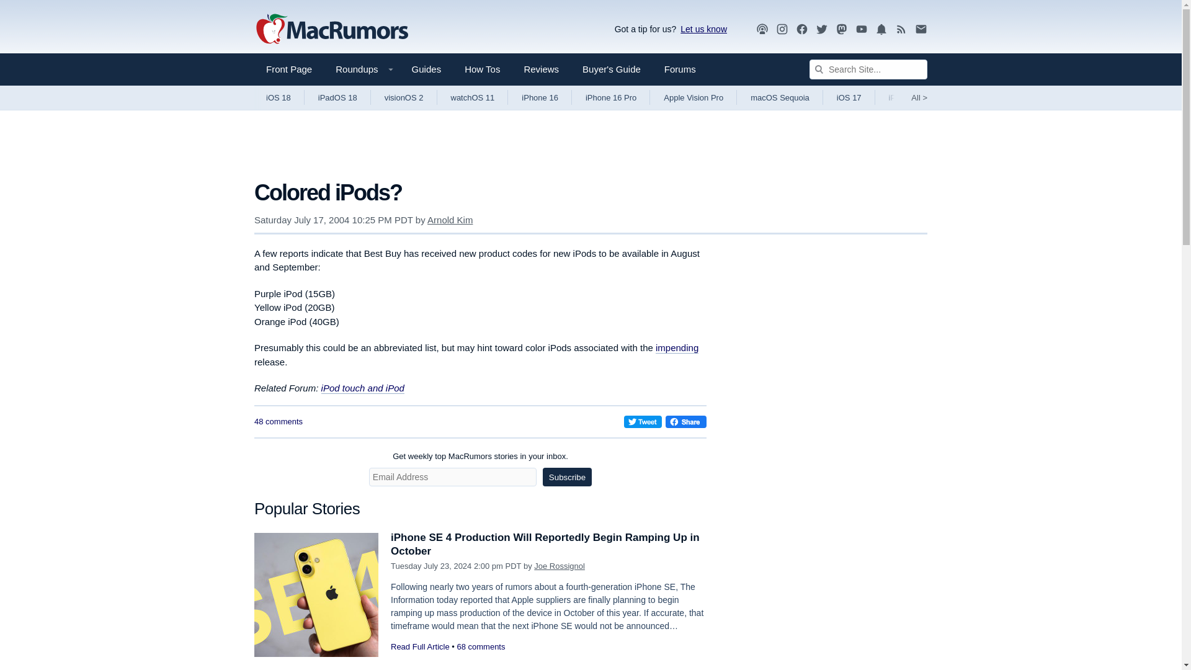  I want to click on Front Page, so click(289, 69).